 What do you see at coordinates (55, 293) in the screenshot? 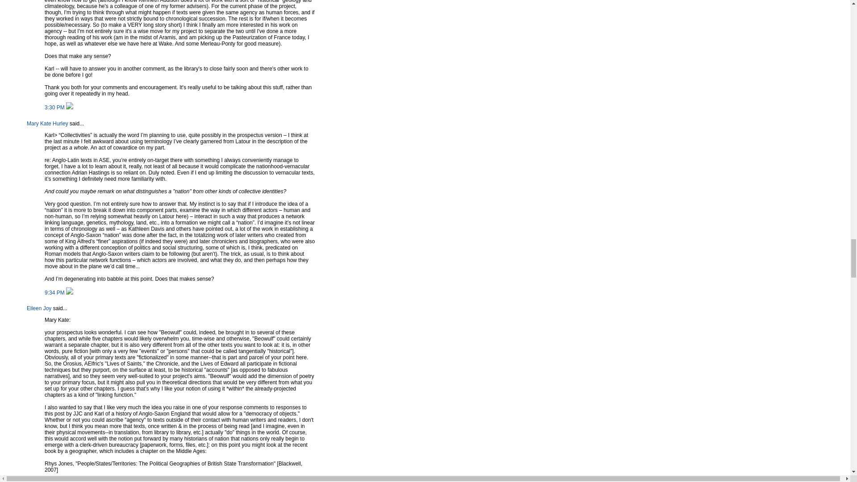
I see `comment permalink` at bounding box center [55, 293].